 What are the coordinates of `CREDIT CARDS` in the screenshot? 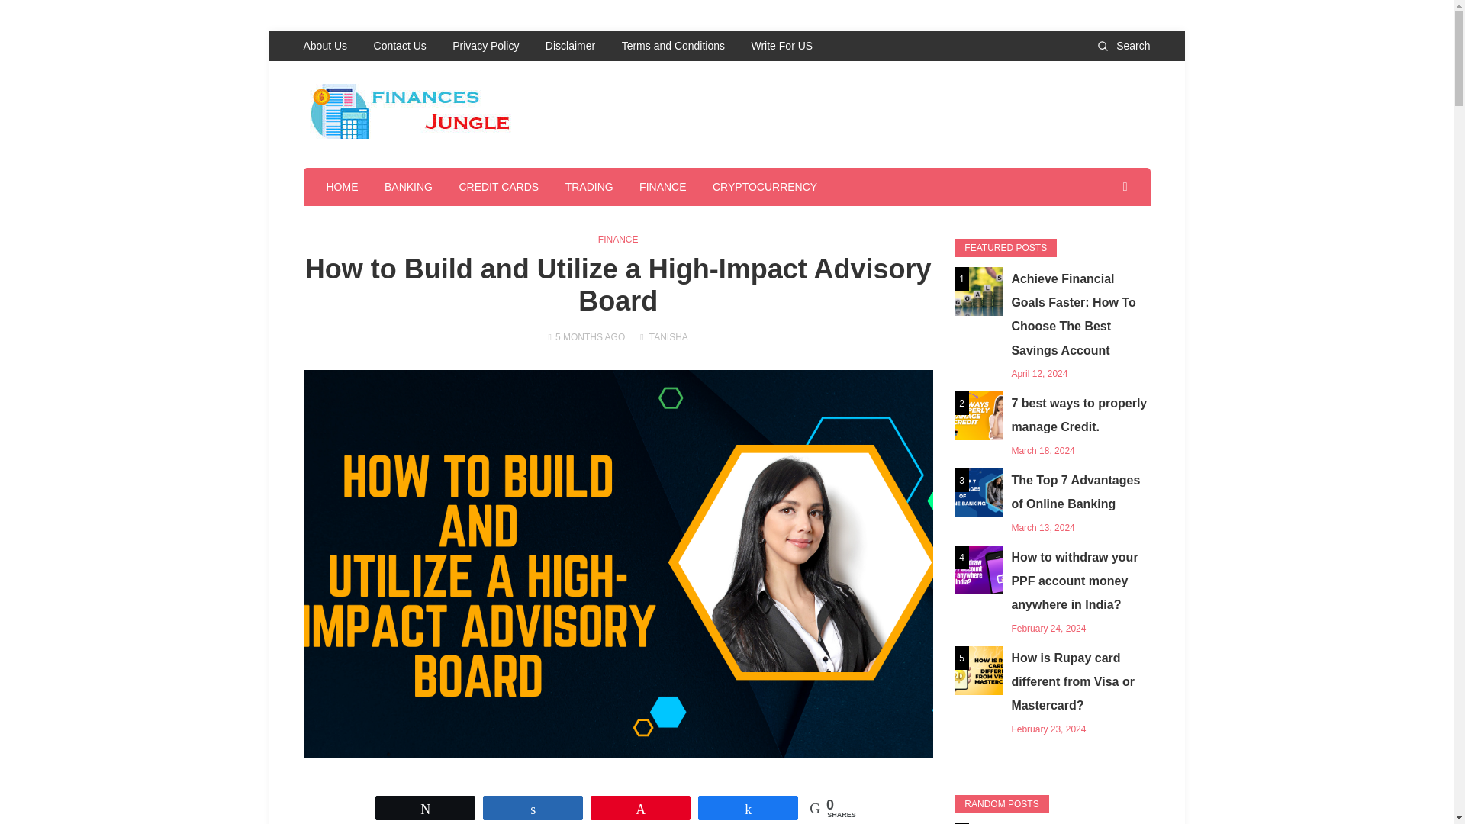 It's located at (498, 187).